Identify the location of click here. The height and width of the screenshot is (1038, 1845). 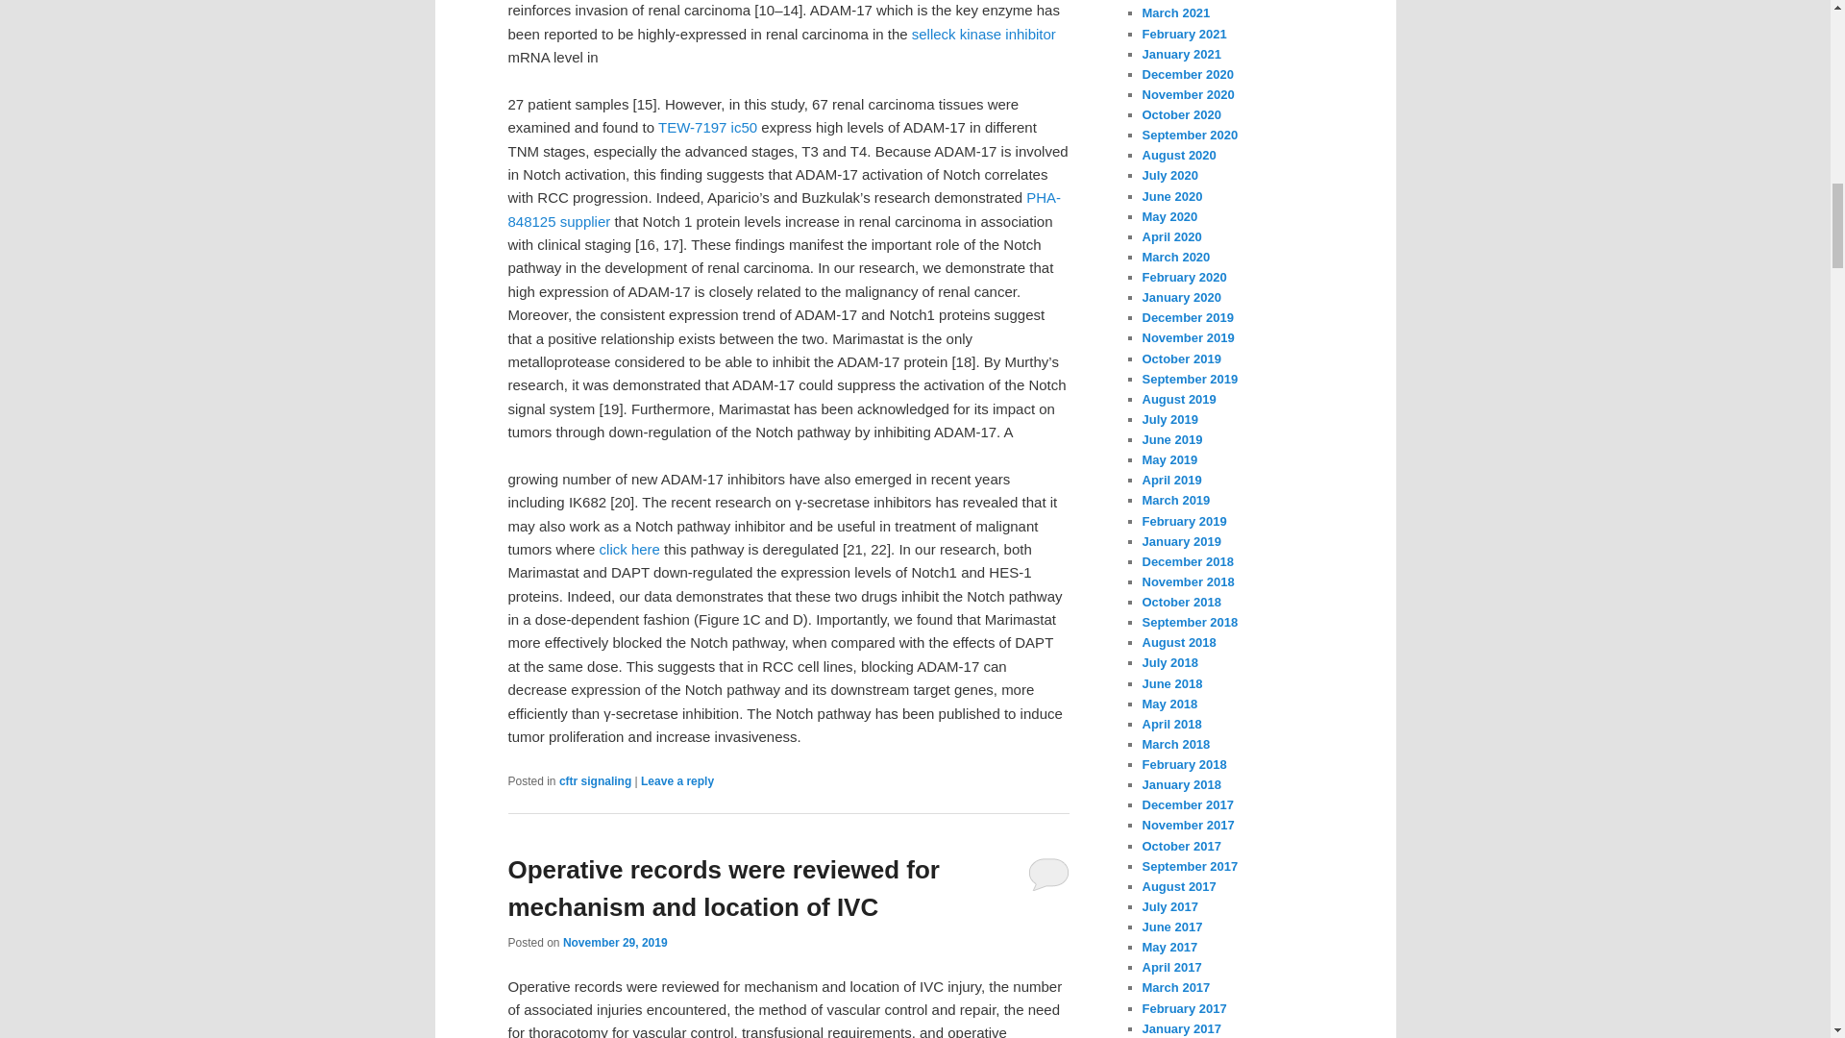
(630, 548).